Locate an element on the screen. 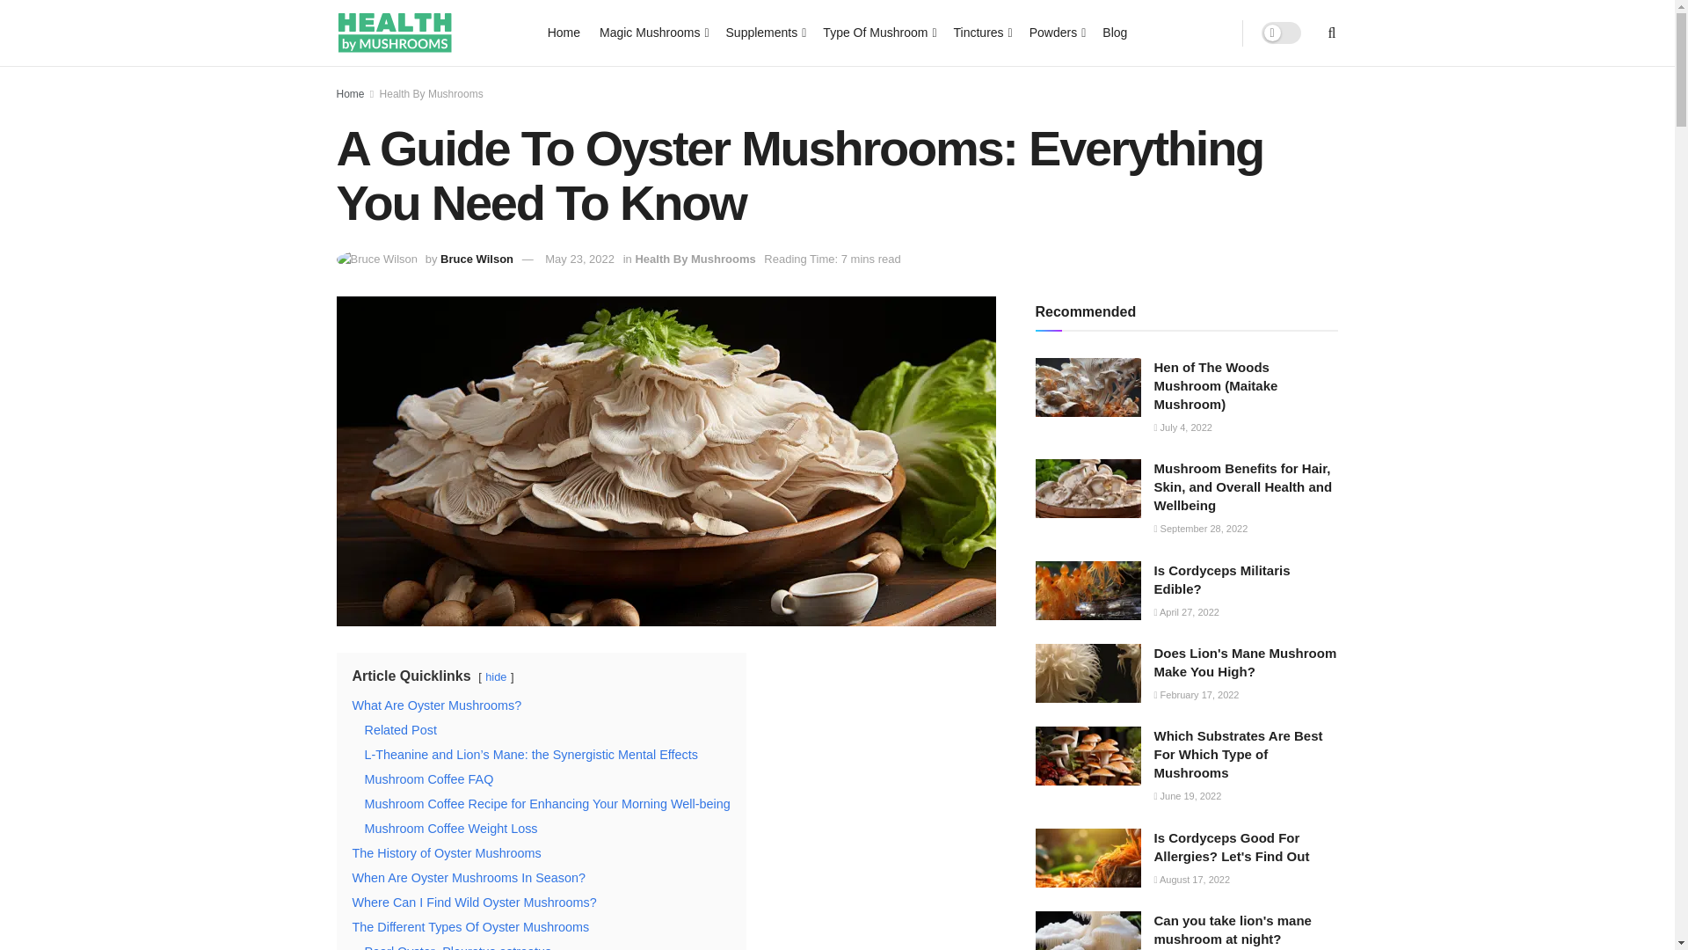  Magic Mushrooms is located at coordinates (652, 32).